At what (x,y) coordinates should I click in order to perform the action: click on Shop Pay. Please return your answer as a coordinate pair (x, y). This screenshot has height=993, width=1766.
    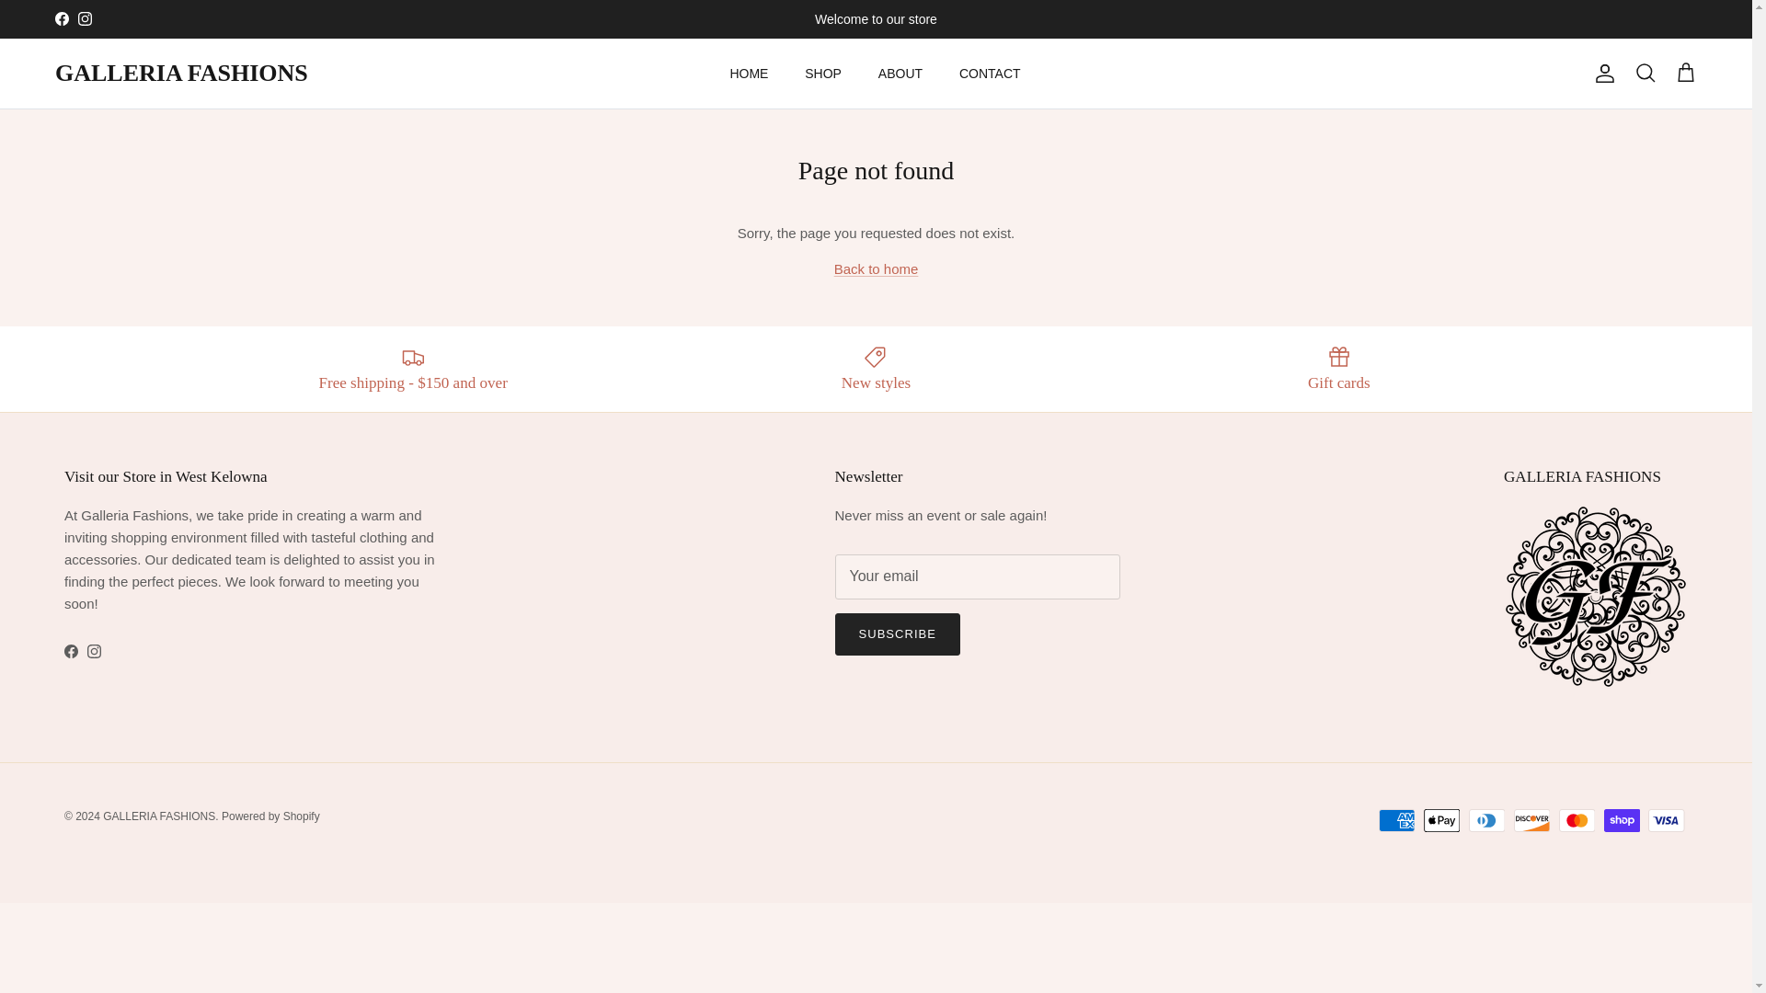
    Looking at the image, I should click on (1622, 820).